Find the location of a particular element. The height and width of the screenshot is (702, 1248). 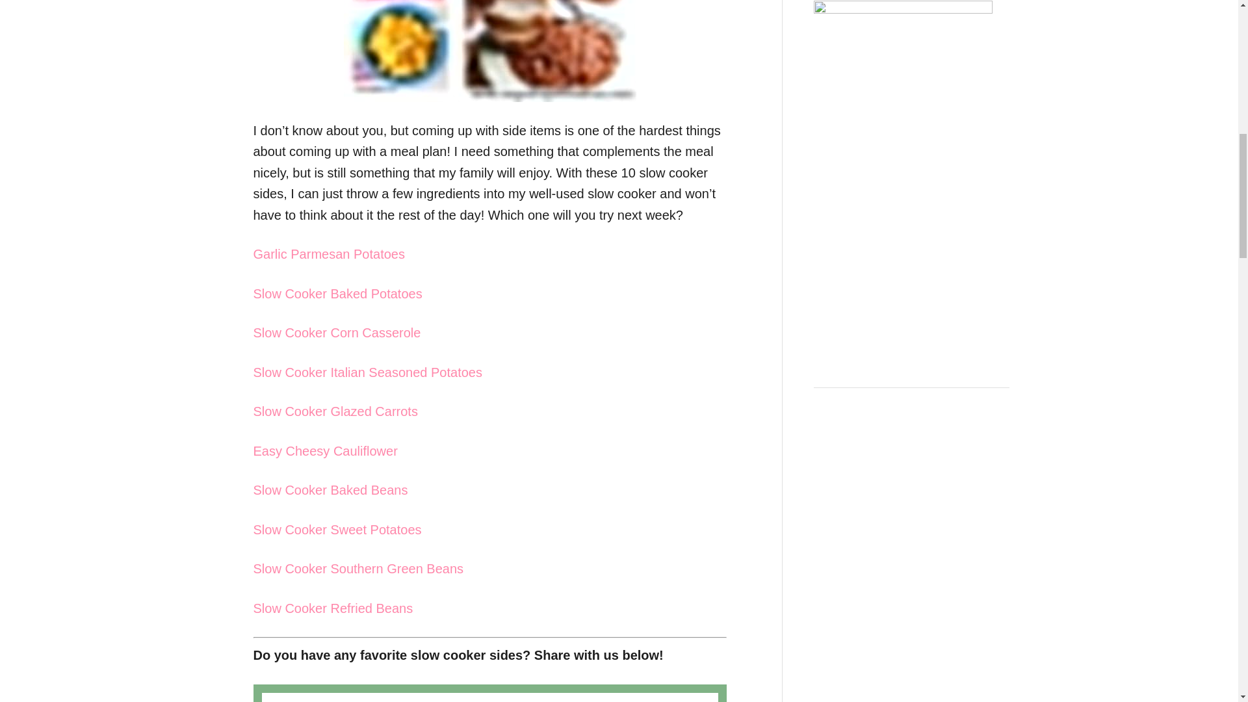

Slow Cooker Southern Green Beans is located at coordinates (359, 568).